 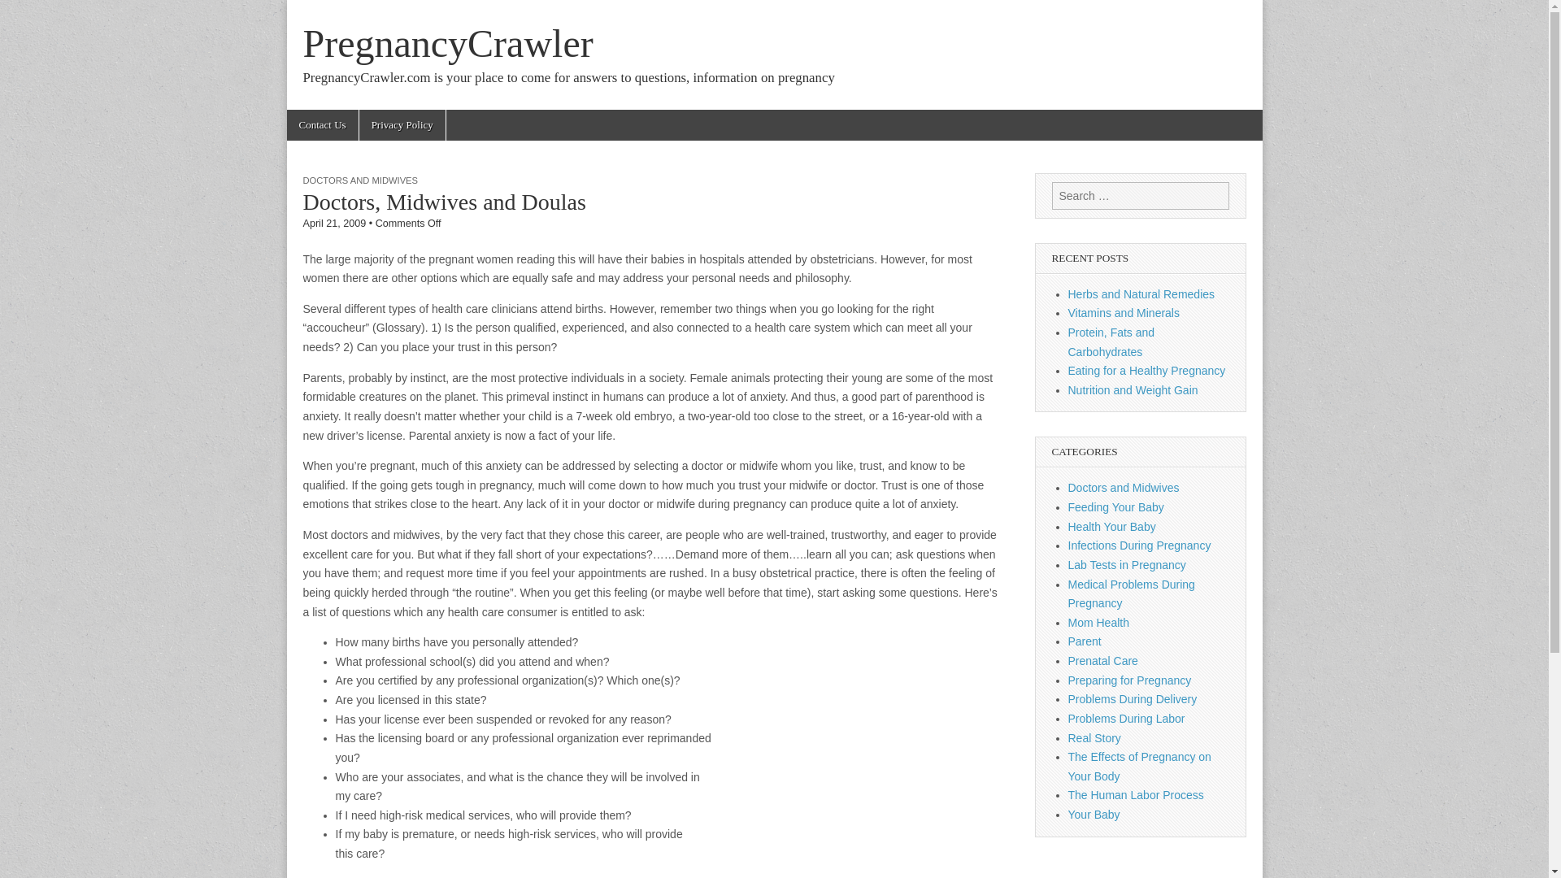 I want to click on Mom Health, so click(x=1098, y=623).